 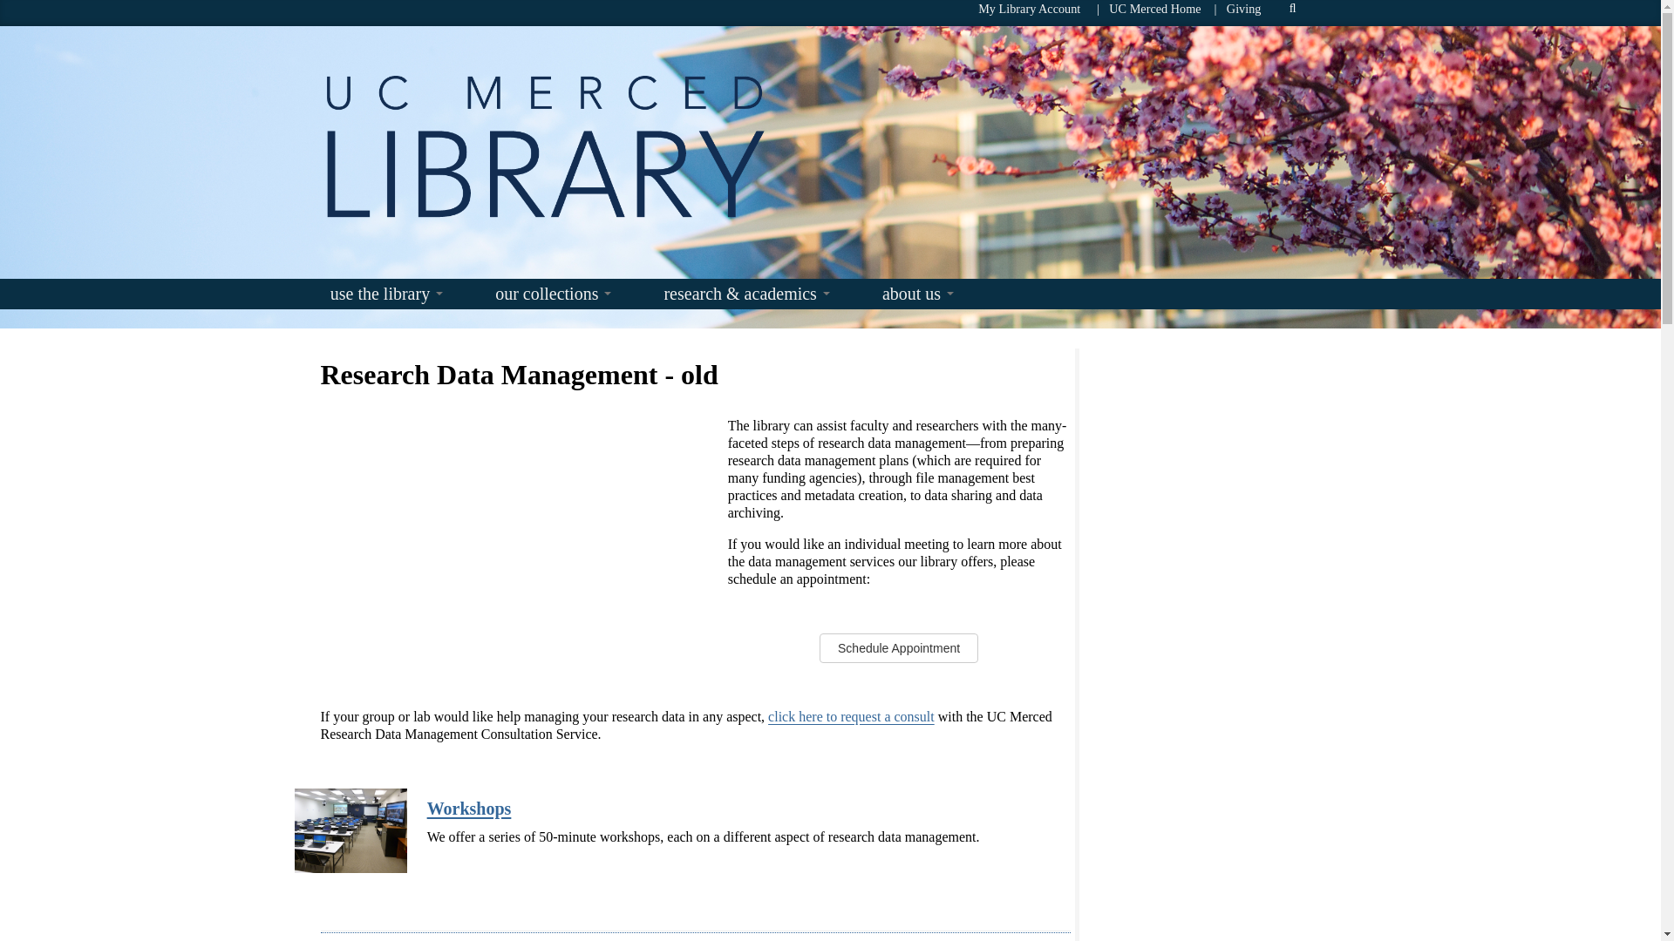 What do you see at coordinates (1029, 9) in the screenshot?
I see `My Library Account` at bounding box center [1029, 9].